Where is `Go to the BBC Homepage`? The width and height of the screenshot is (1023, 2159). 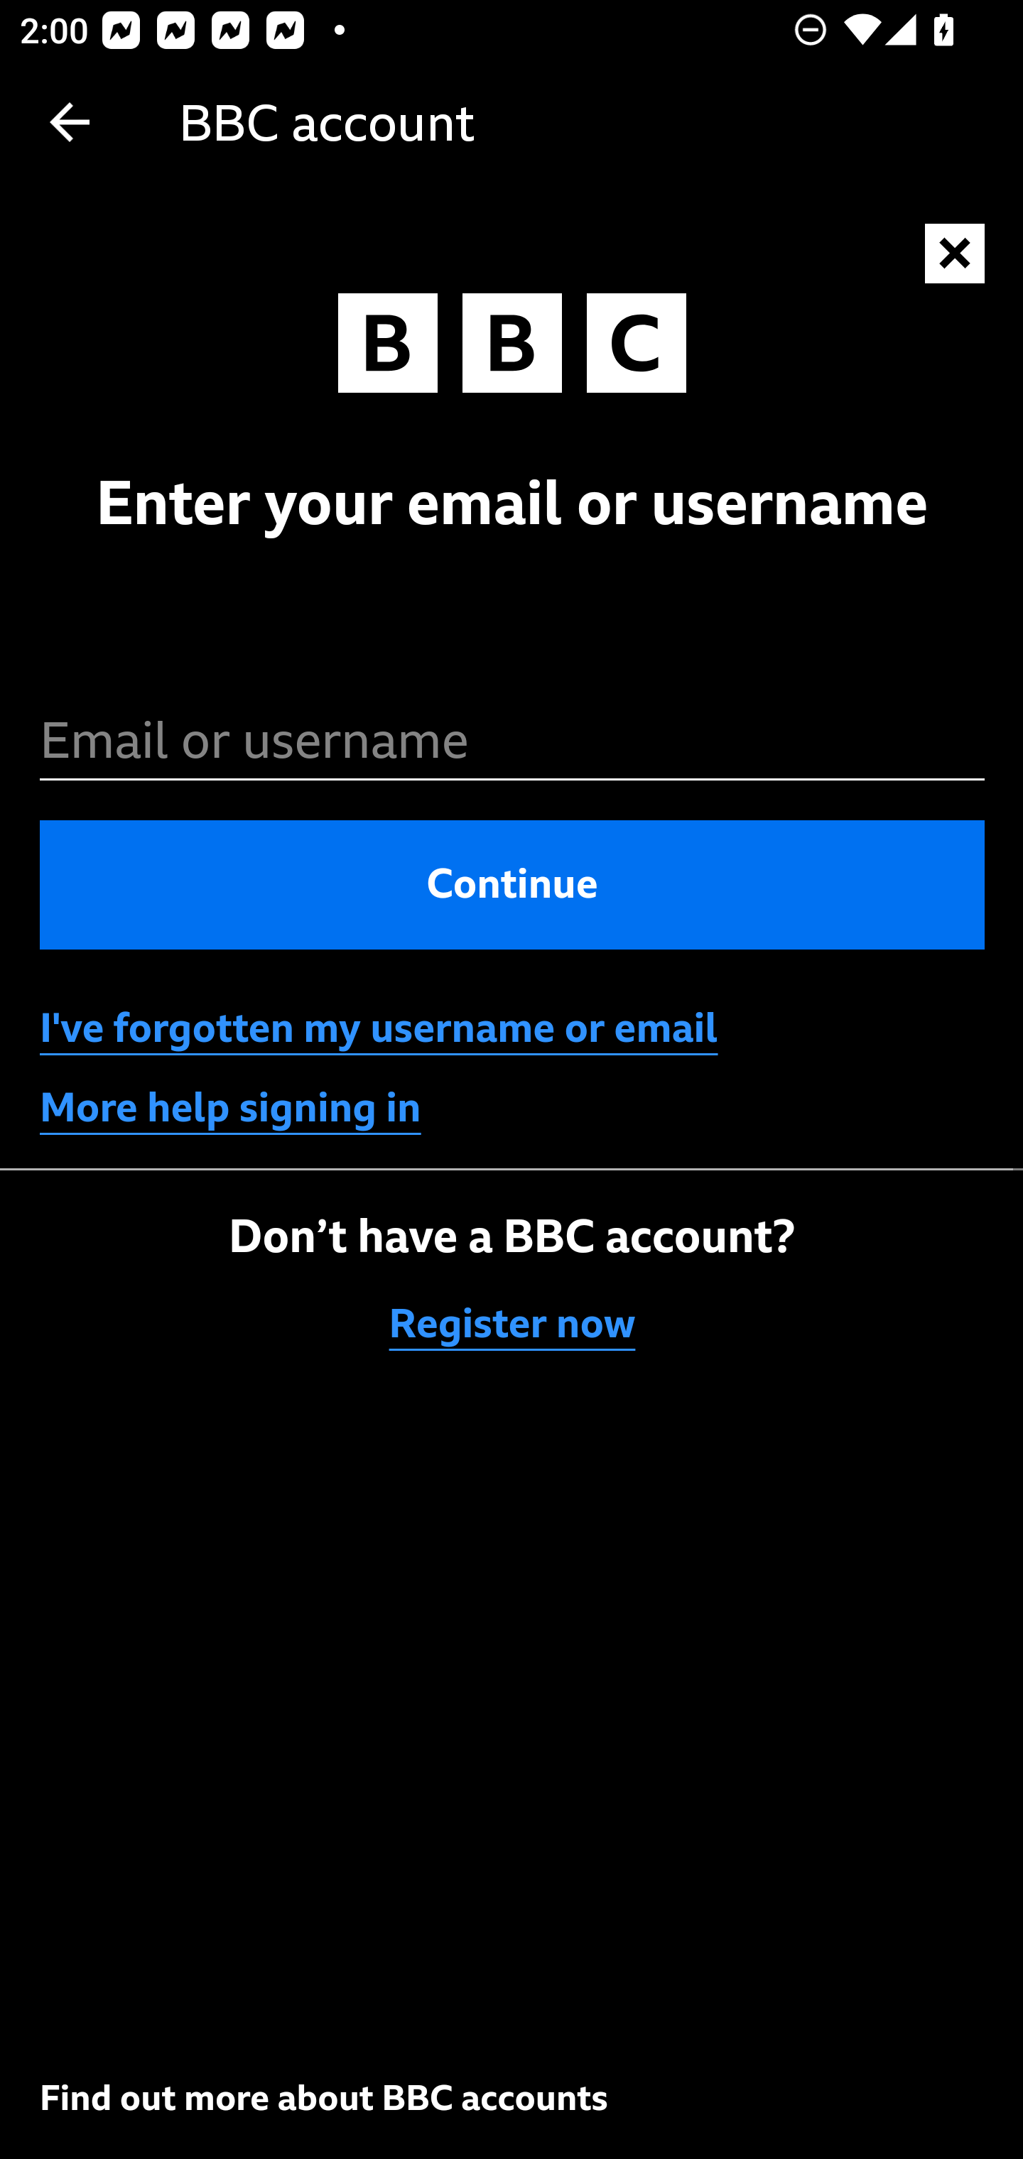
Go to the BBC Homepage is located at coordinates (512, 349).